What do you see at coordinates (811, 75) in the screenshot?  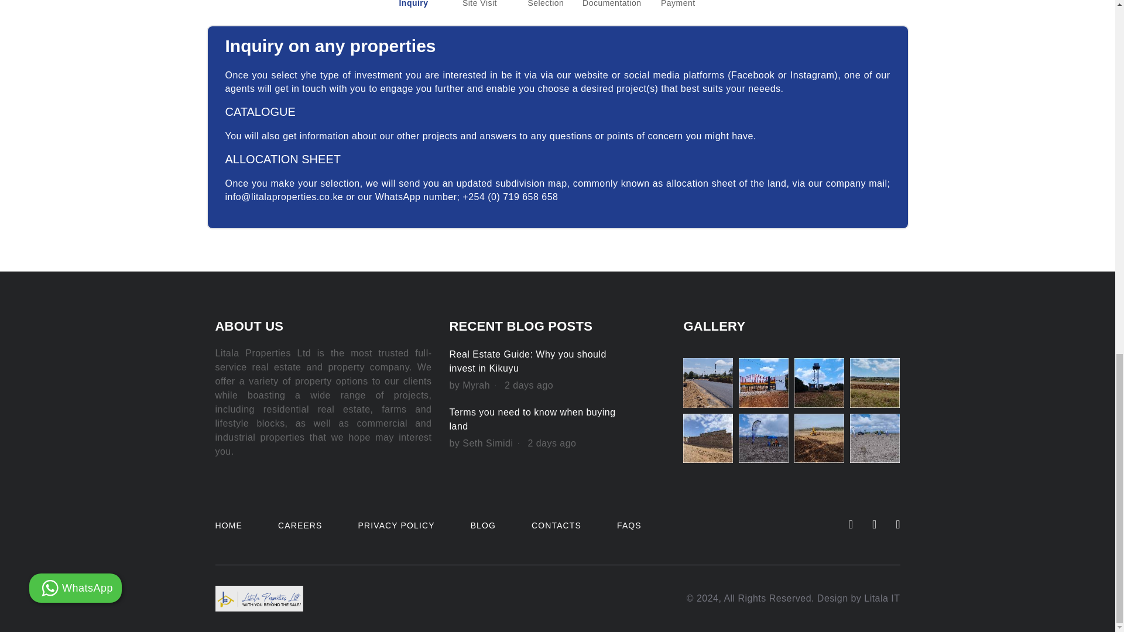 I see `Instagram` at bounding box center [811, 75].